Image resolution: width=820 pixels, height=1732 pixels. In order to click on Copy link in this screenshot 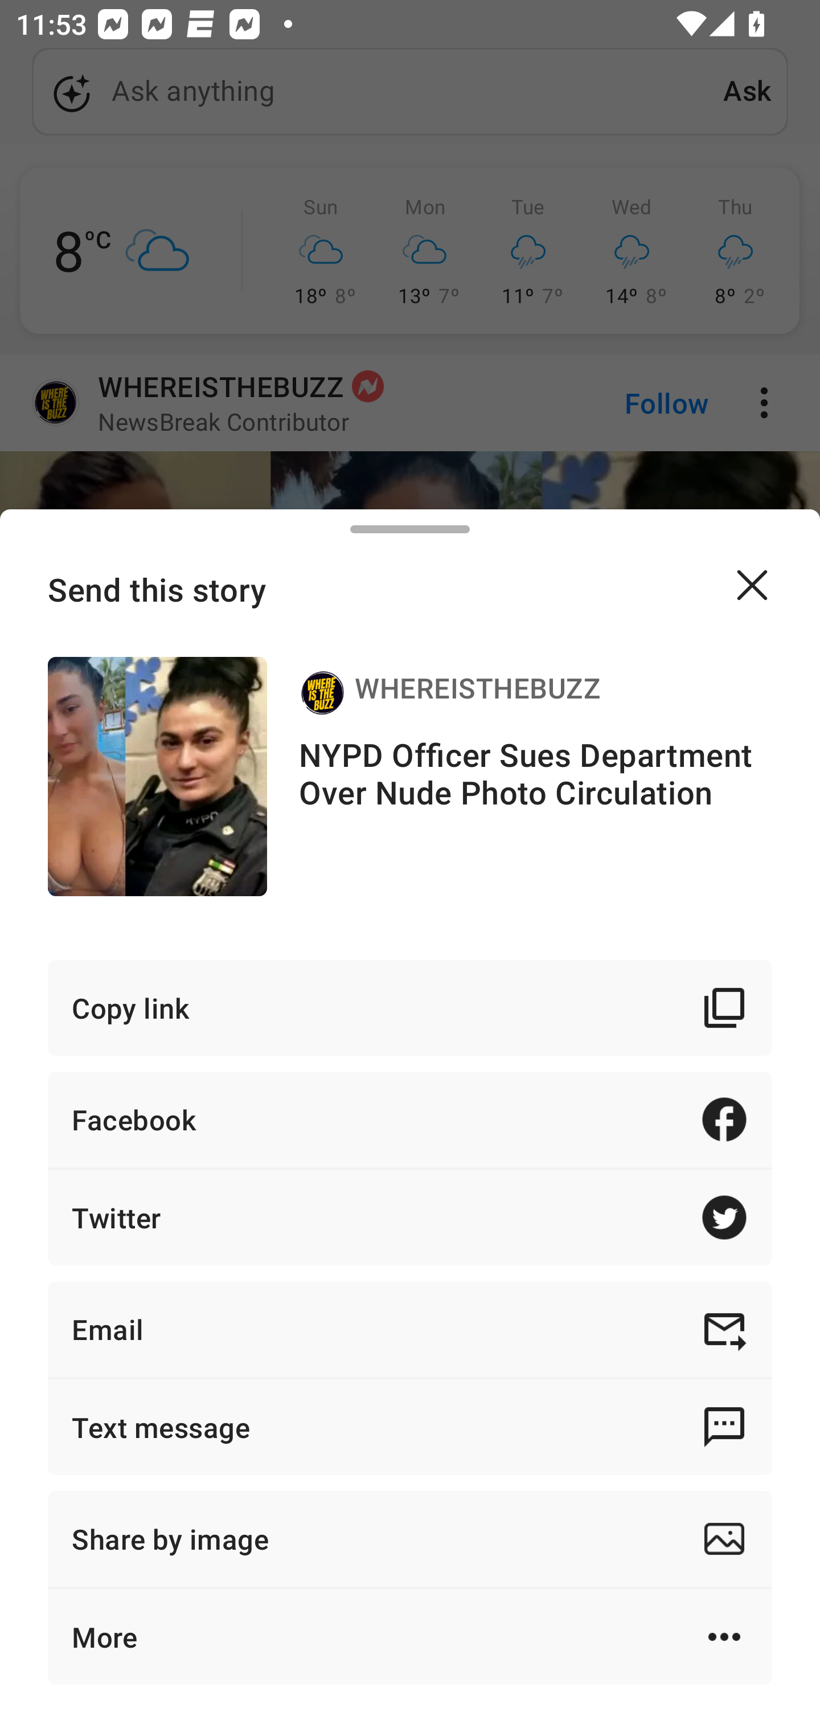, I will do `click(410, 1008)`.